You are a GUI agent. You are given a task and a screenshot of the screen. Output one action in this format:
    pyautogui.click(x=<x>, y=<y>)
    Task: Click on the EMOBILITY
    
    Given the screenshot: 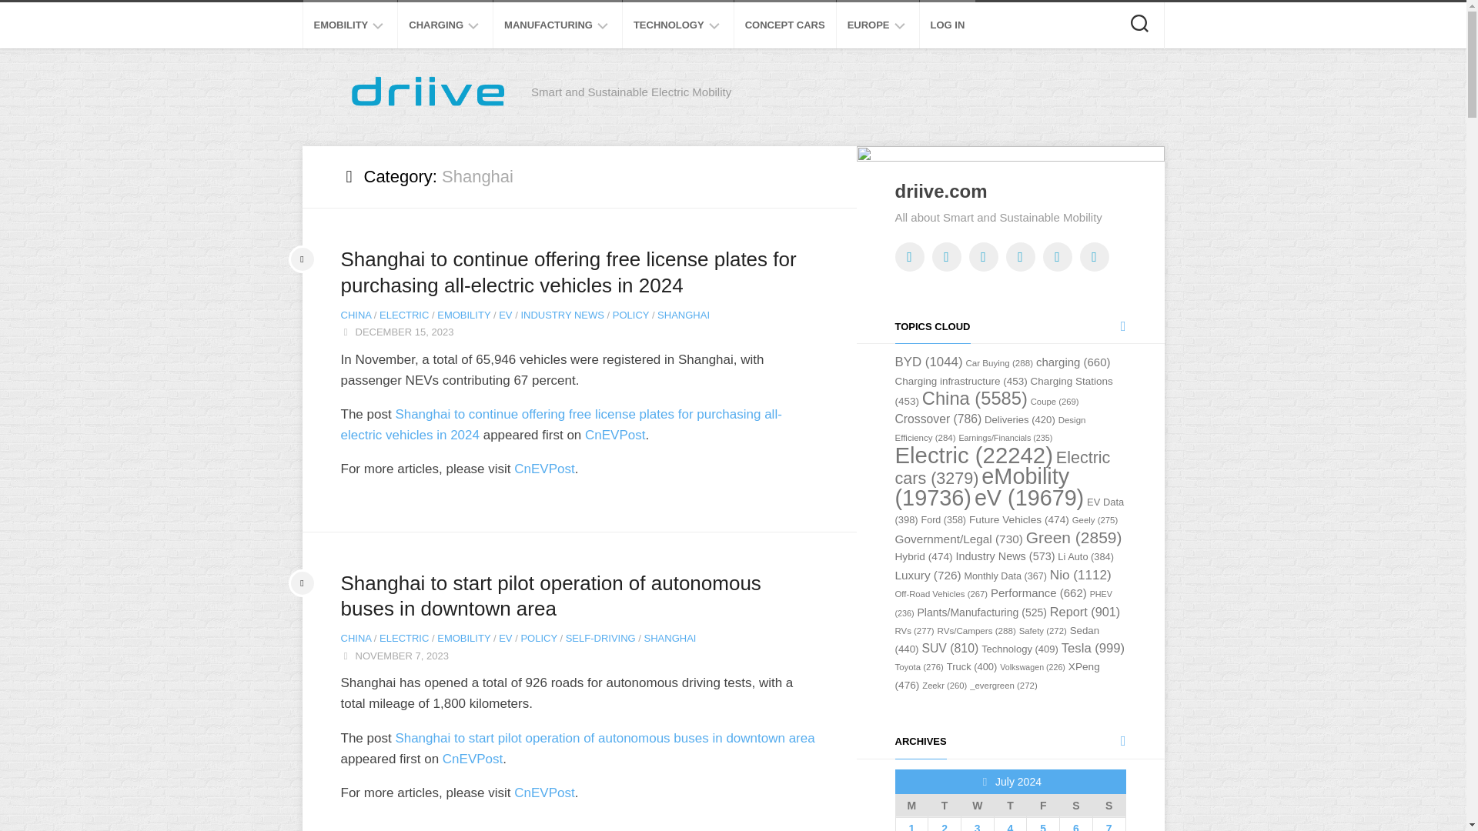 What is the action you would take?
    pyautogui.click(x=340, y=25)
    